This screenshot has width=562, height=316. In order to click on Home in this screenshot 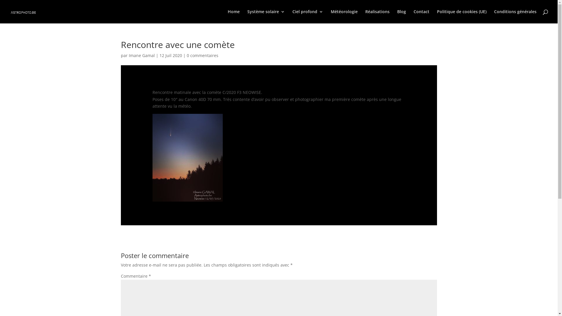, I will do `click(234, 16)`.